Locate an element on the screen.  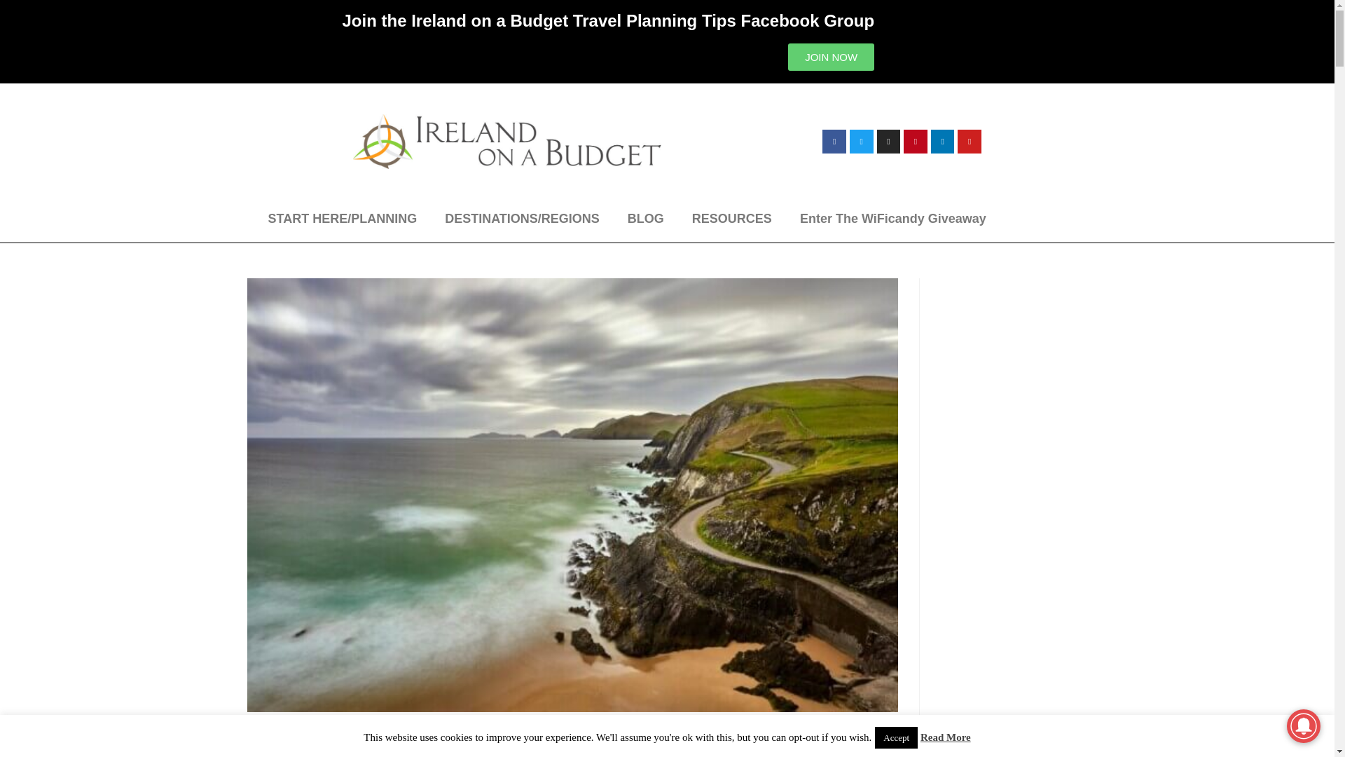
Enter The WiFicandy Giveaway is located at coordinates (892, 219).